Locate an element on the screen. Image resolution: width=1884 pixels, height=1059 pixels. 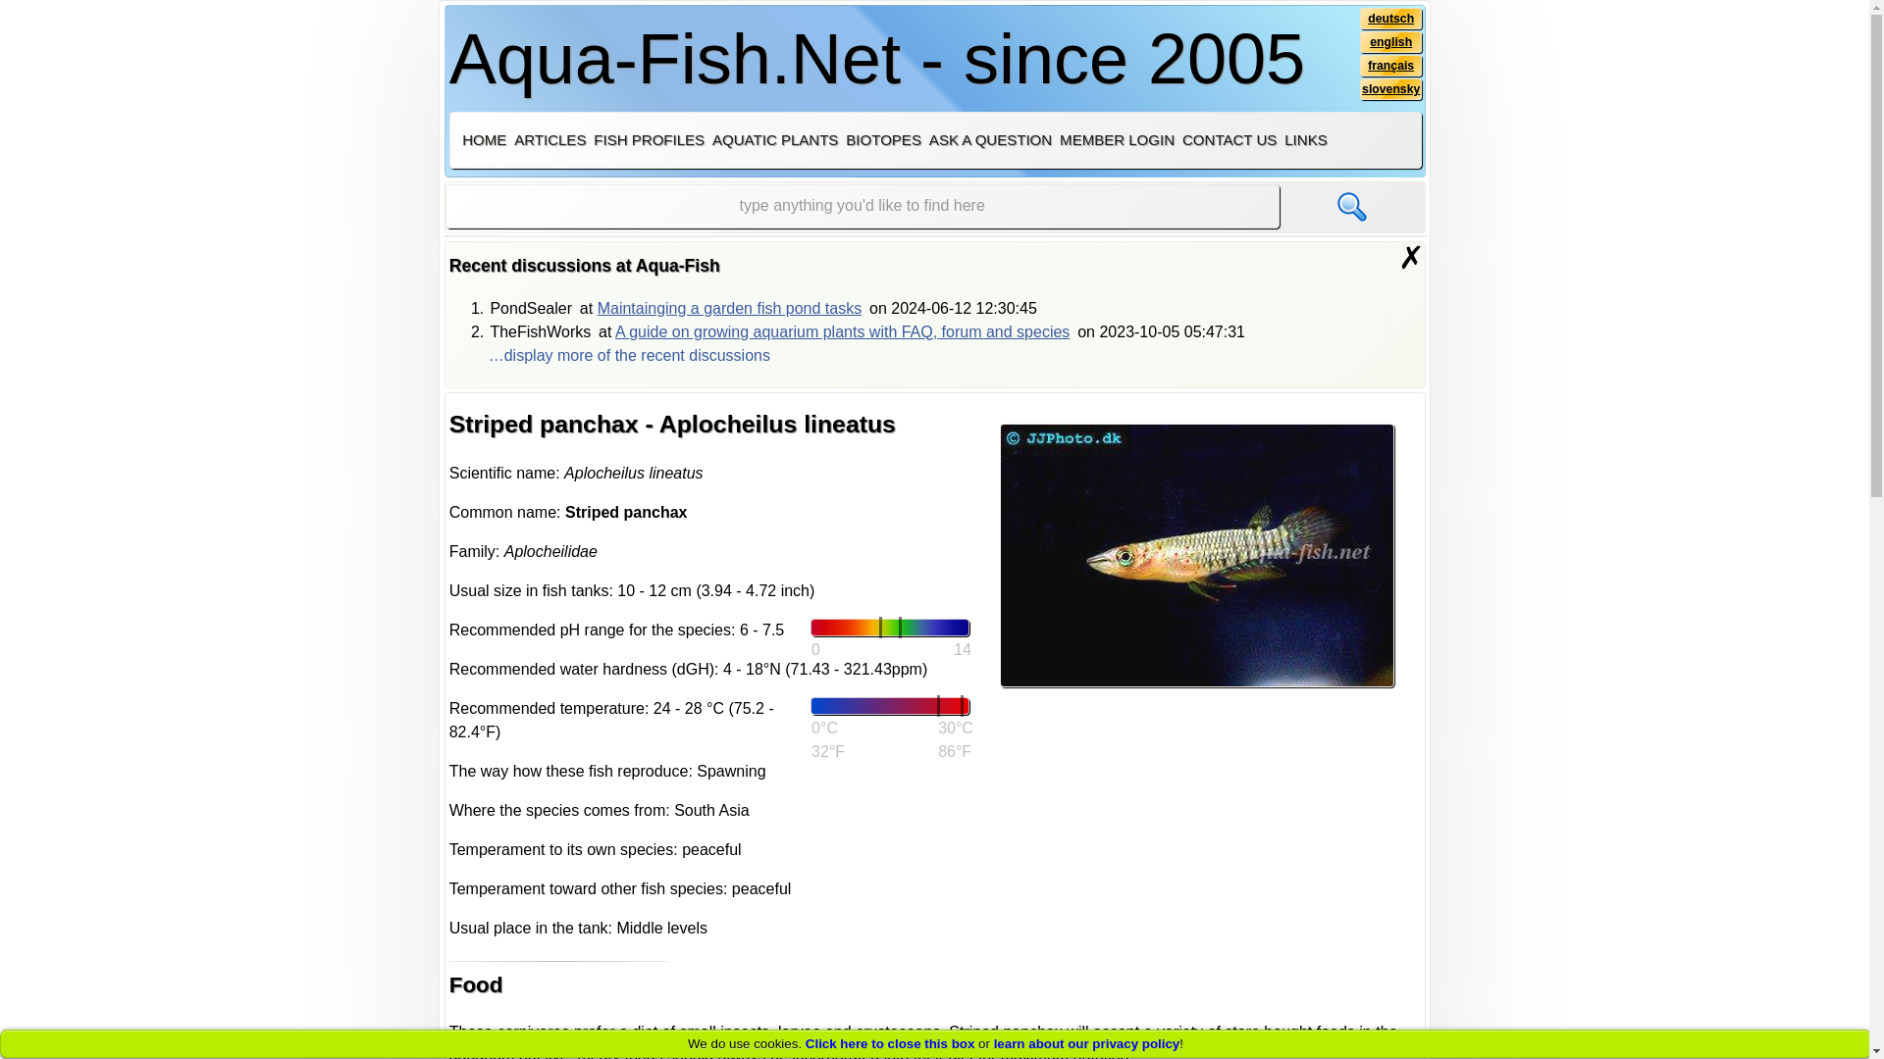
HOME is located at coordinates (484, 139).